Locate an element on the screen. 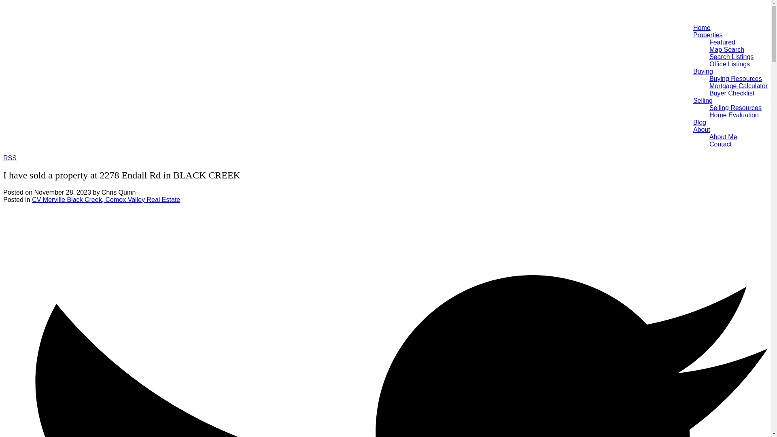 The width and height of the screenshot is (777, 437). Search Listings is located at coordinates (731, 57).